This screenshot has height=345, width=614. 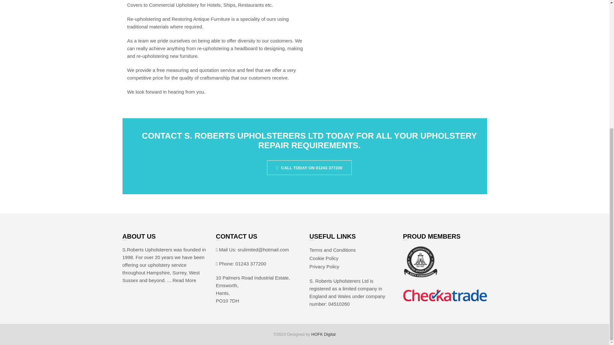 What do you see at coordinates (324, 334) in the screenshot?
I see `HOFK Digital` at bounding box center [324, 334].